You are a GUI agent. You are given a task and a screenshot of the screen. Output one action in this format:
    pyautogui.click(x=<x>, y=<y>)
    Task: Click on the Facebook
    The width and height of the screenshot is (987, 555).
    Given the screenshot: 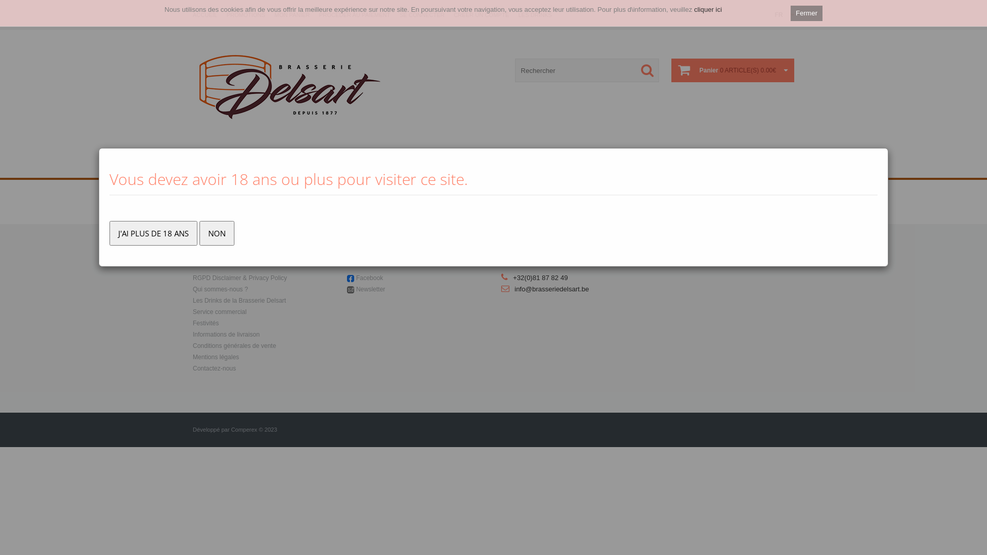 What is the action you would take?
    pyautogui.click(x=370, y=278)
    